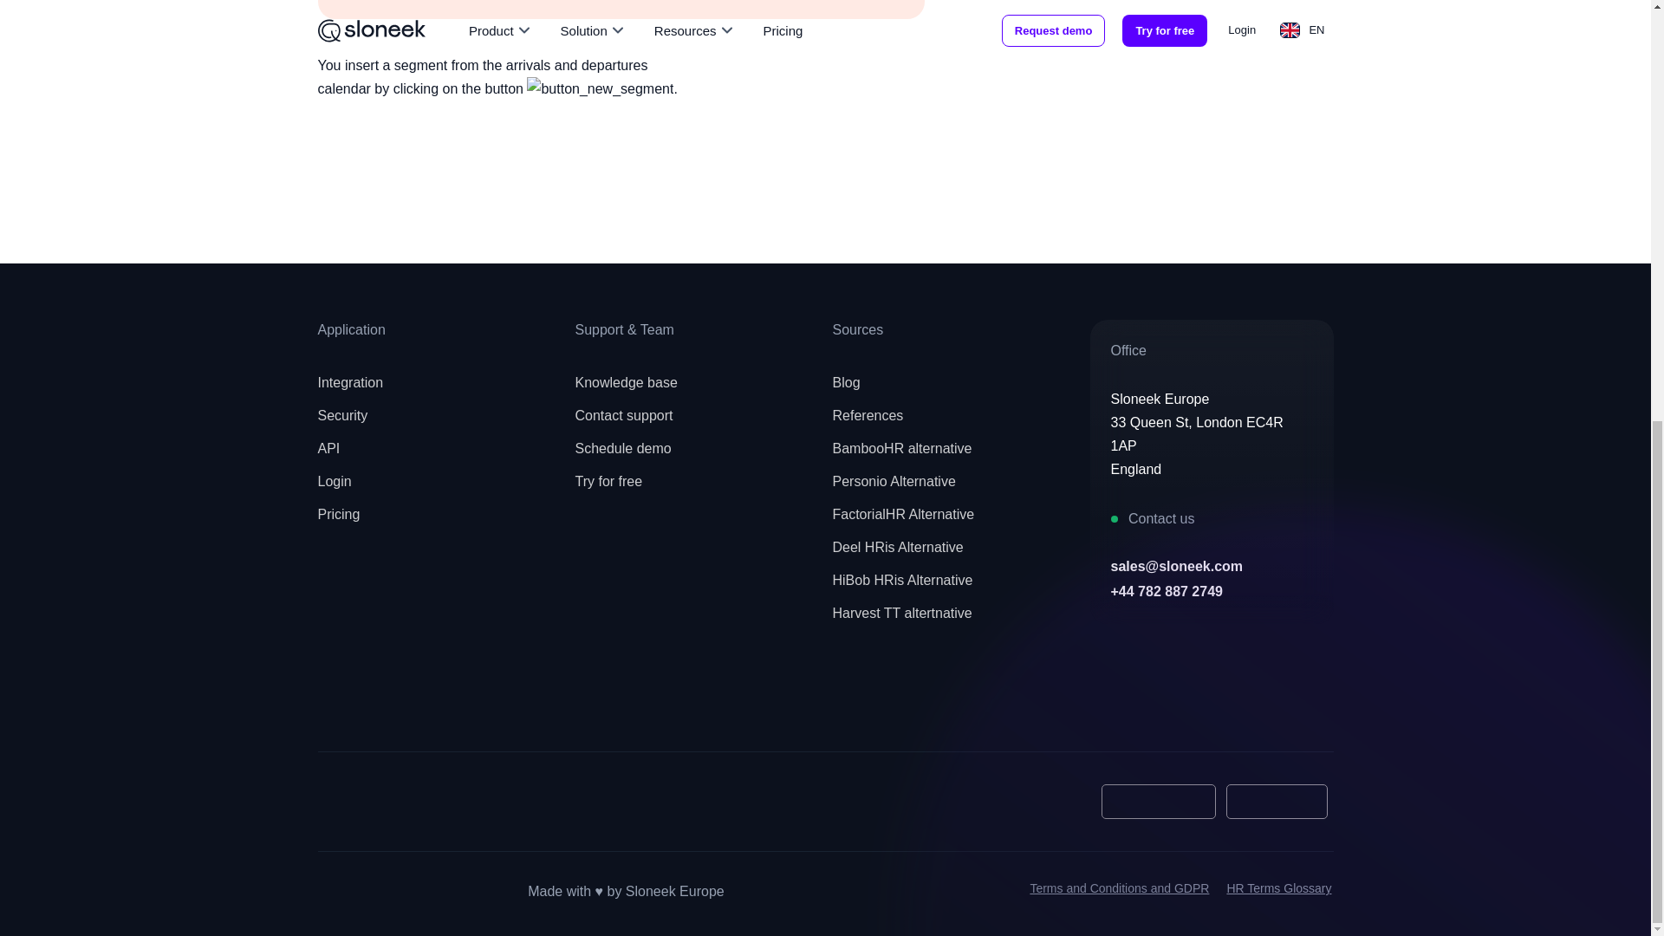 This screenshot has width=1664, height=936. I want to click on linkedin, so click(495, 700).